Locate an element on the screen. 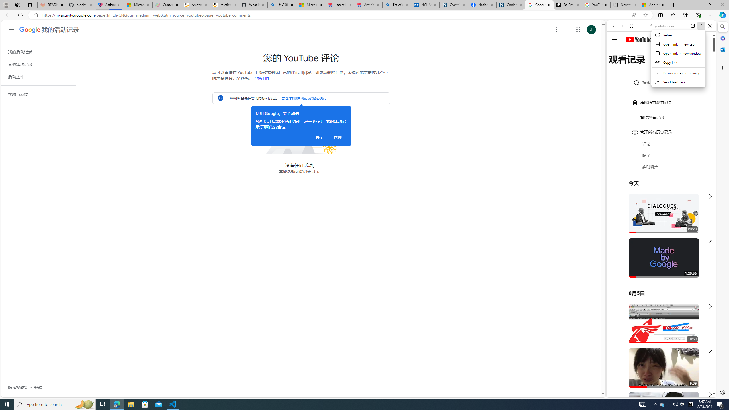 The height and width of the screenshot is (410, 729). Show More Music is located at coordinates (696, 155).